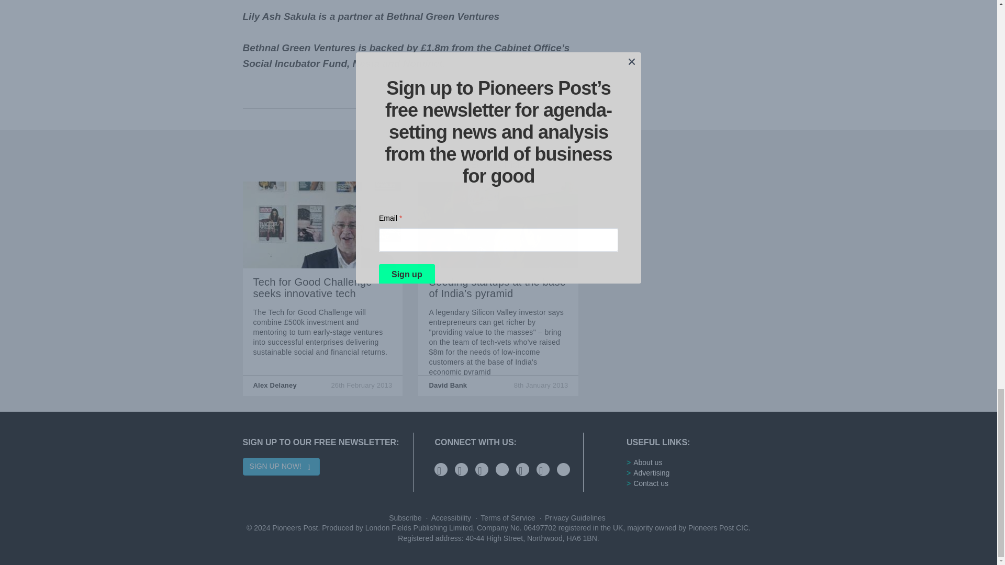  I want to click on View profile for David Bank, so click(448, 385).